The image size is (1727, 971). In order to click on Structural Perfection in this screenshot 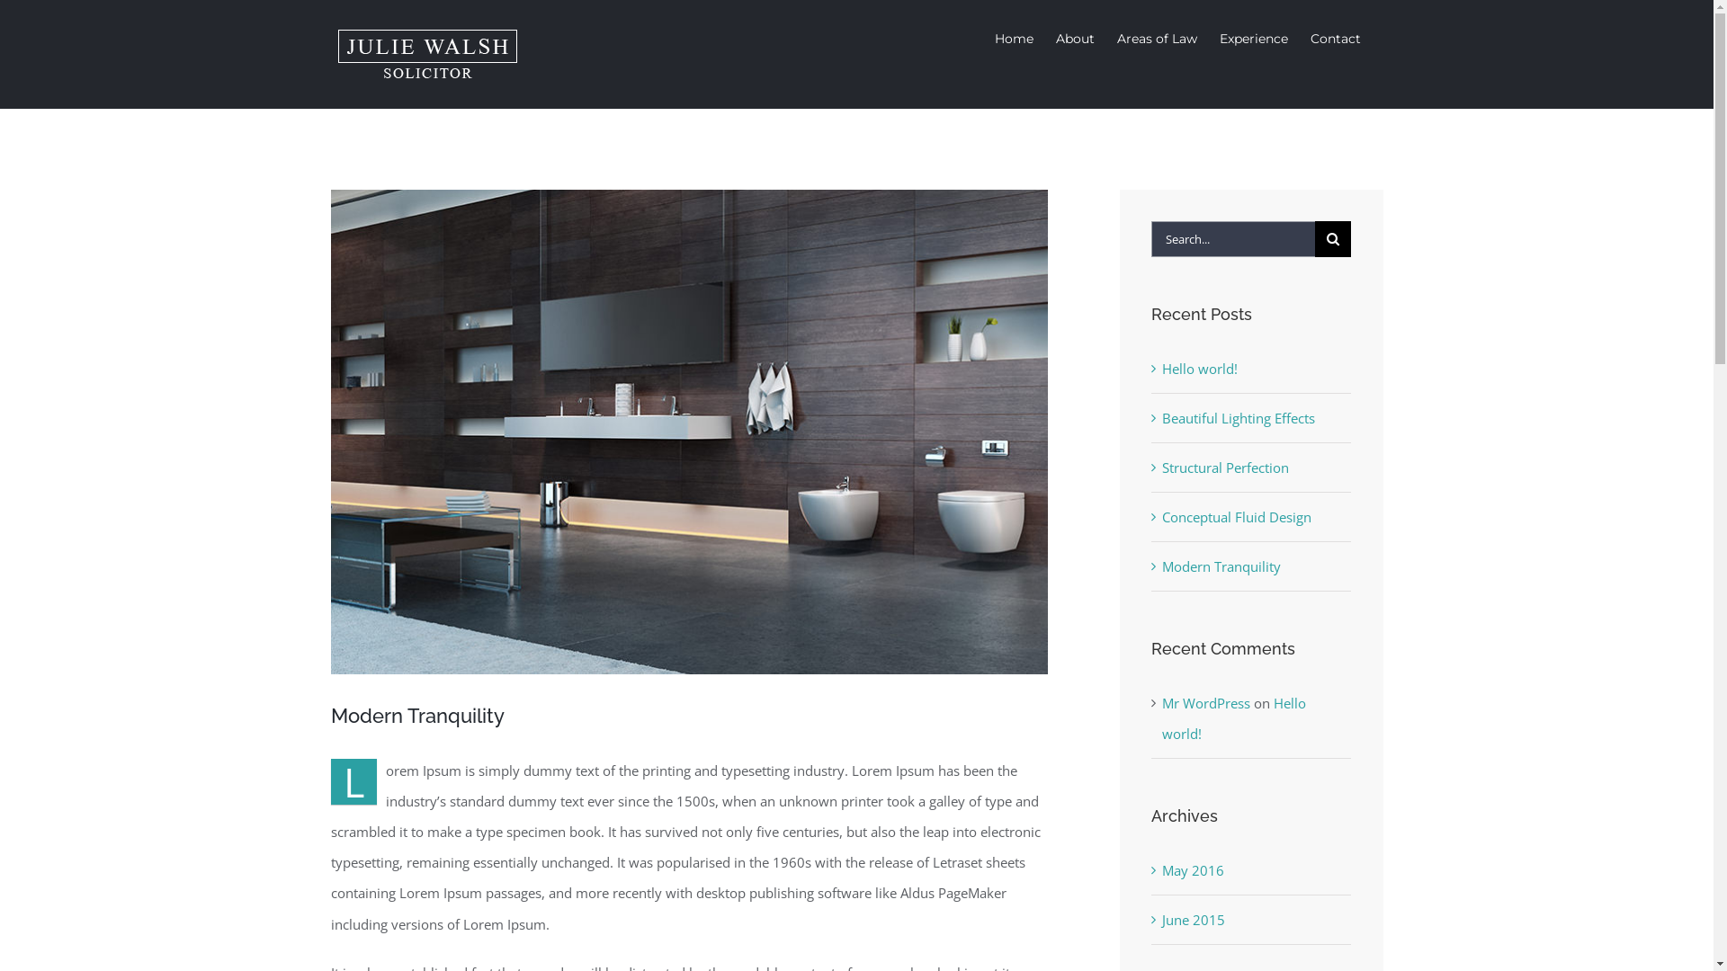, I will do `click(1225, 468)`.